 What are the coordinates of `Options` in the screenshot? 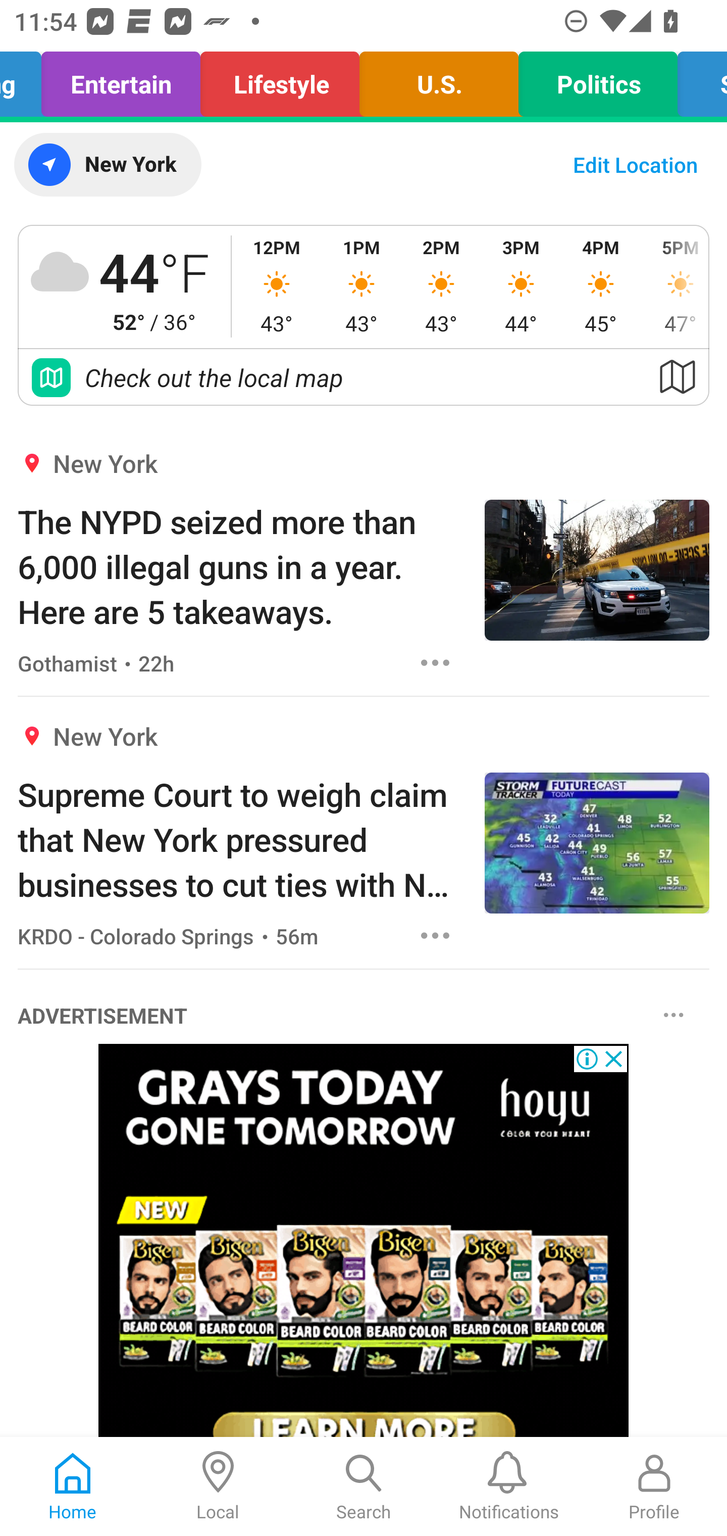 It's located at (673, 1014).